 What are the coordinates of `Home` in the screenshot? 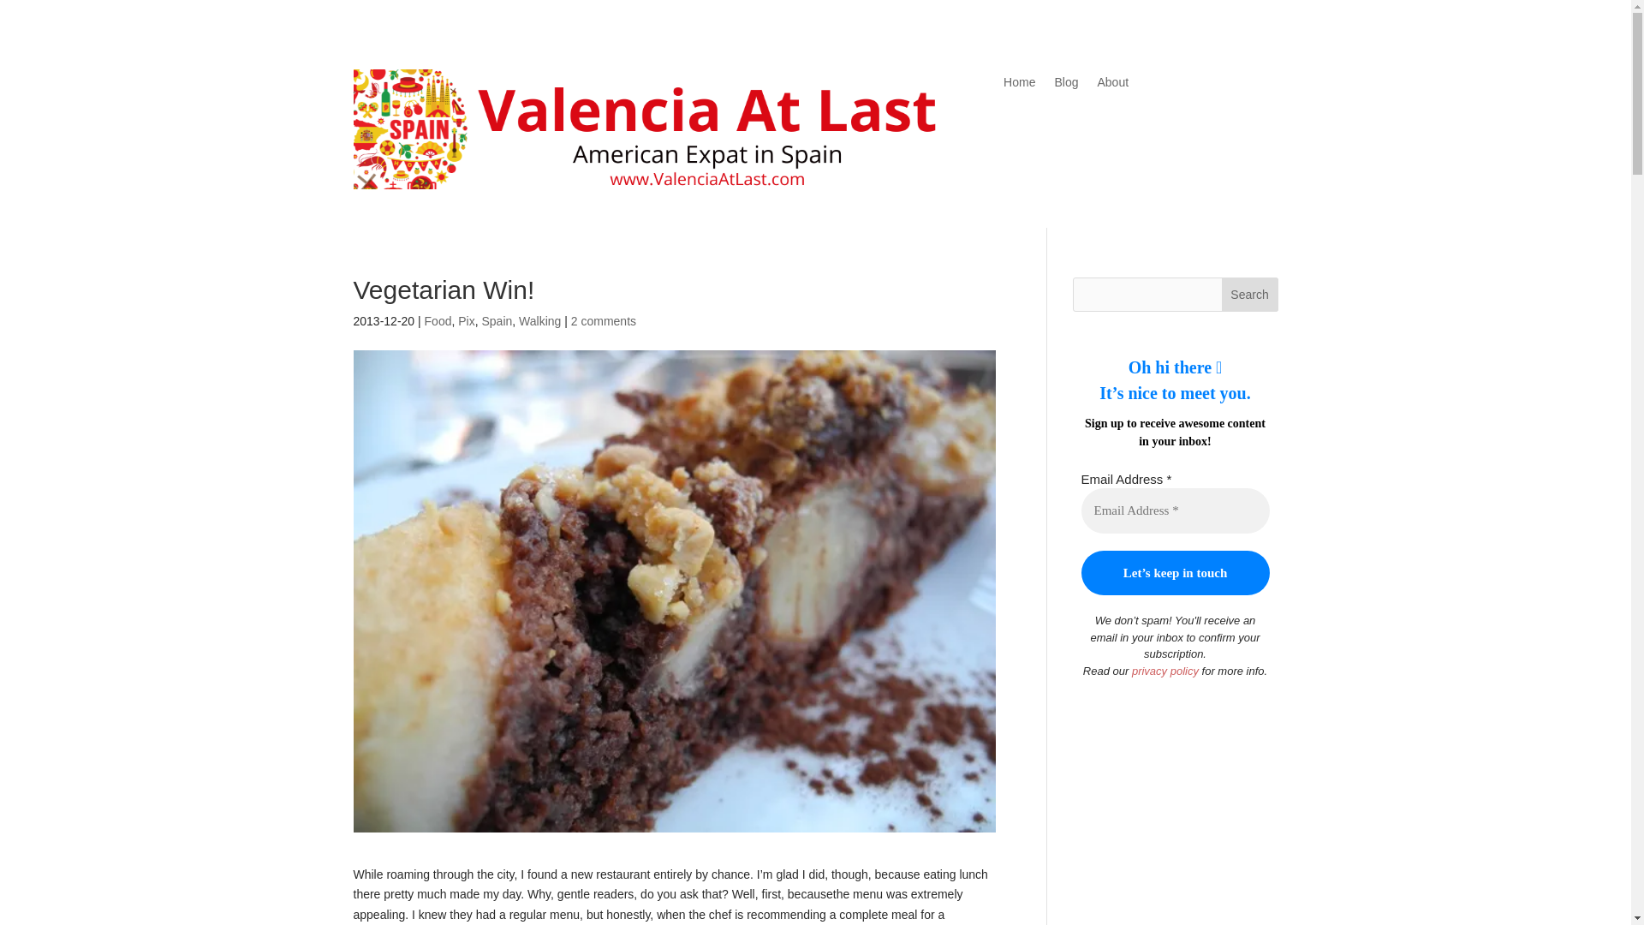 It's located at (1019, 86).